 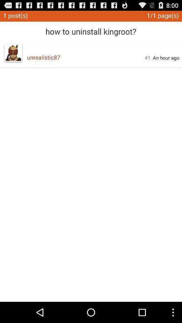 What do you see at coordinates (86, 57) in the screenshot?
I see `turn on the icon next to #1` at bounding box center [86, 57].